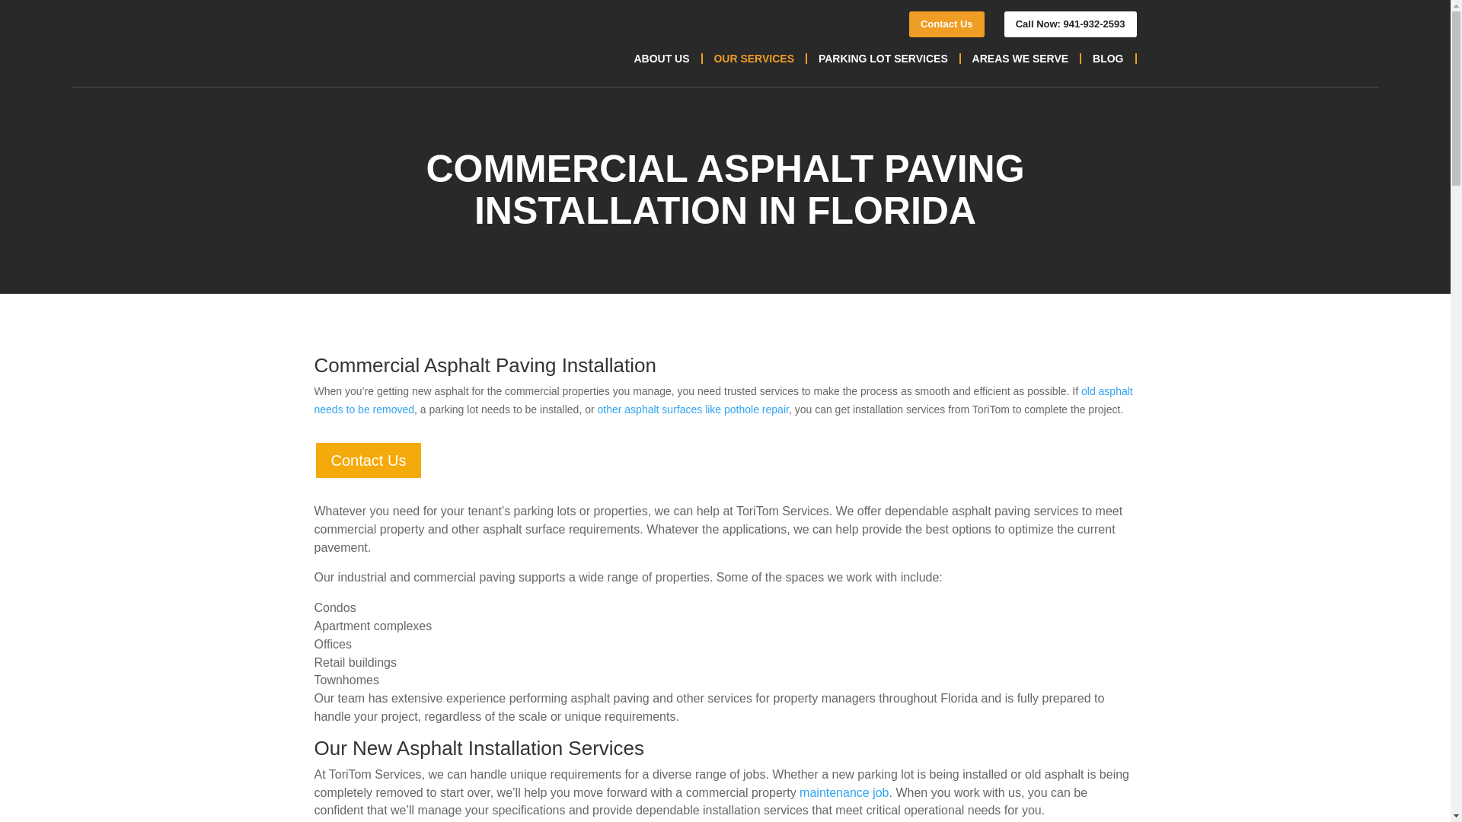 This screenshot has width=1462, height=822. Describe the element at coordinates (661, 59) in the screenshot. I see `ABOUT US` at that location.